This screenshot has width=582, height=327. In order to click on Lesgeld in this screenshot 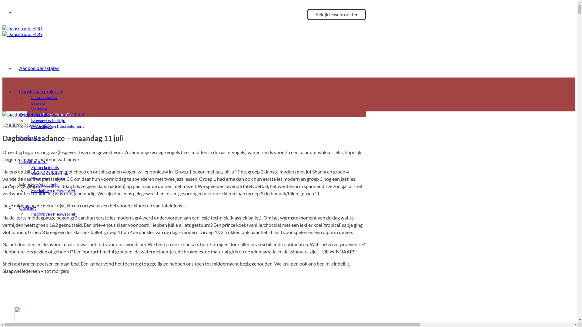, I will do `click(38, 103)`.